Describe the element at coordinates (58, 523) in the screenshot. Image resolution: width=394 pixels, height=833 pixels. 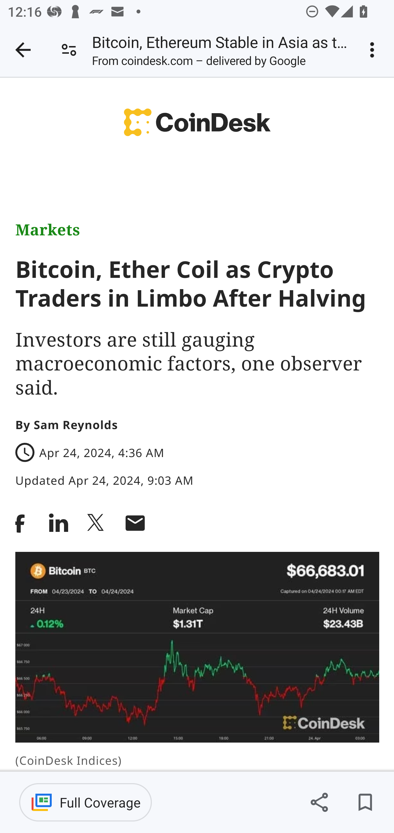
I see `Linkedin icon` at that location.